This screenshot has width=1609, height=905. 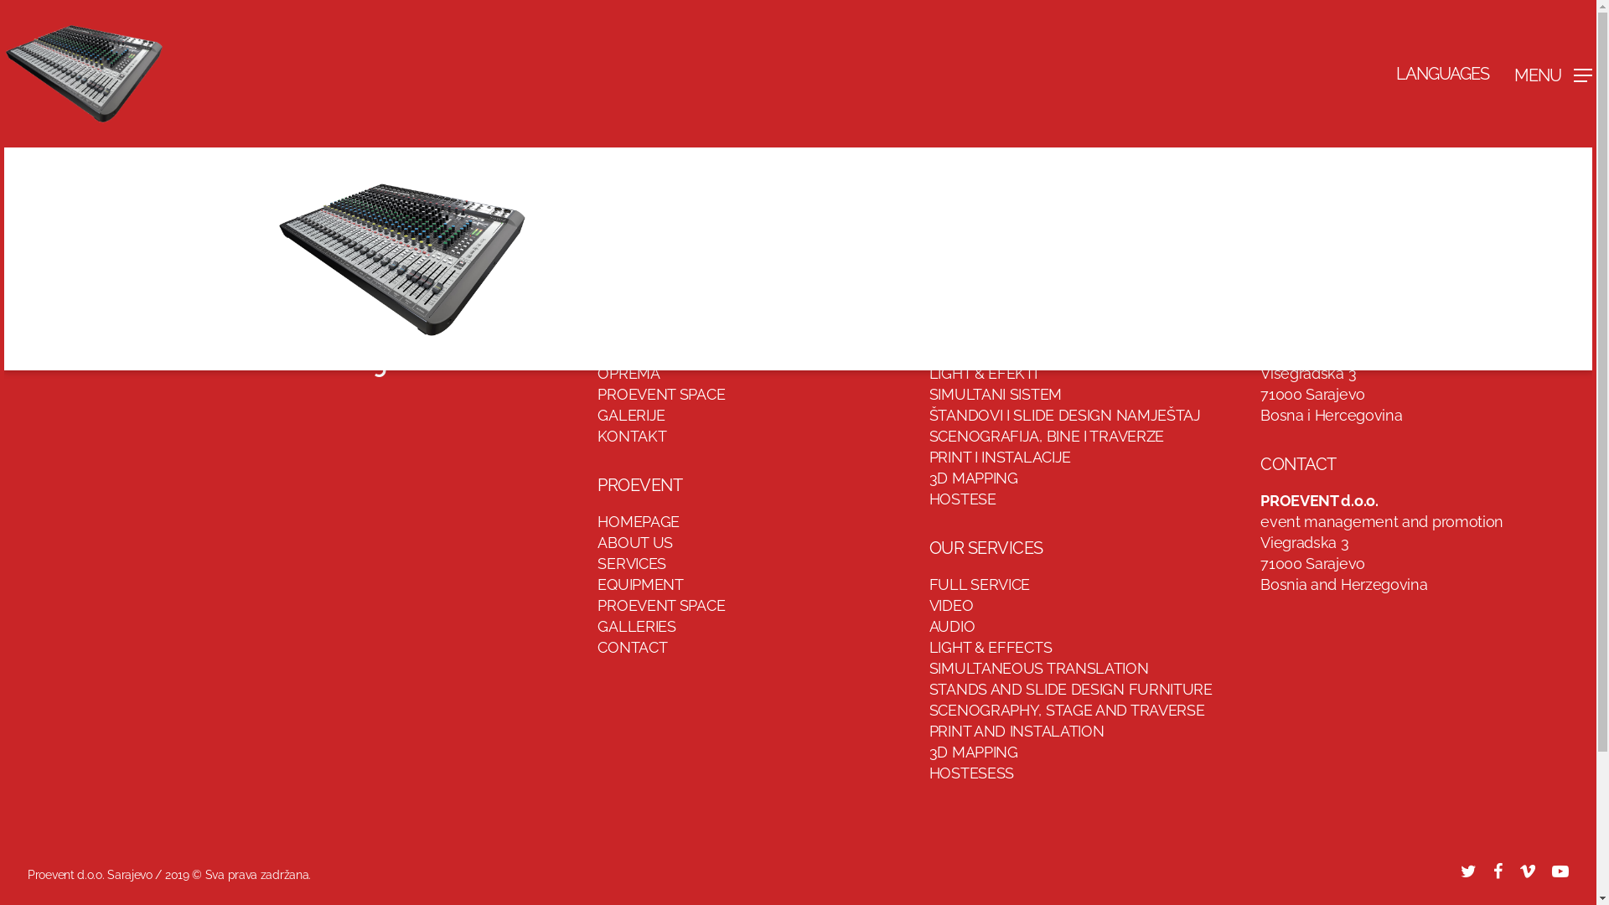 I want to click on AUDIO, so click(x=952, y=352).